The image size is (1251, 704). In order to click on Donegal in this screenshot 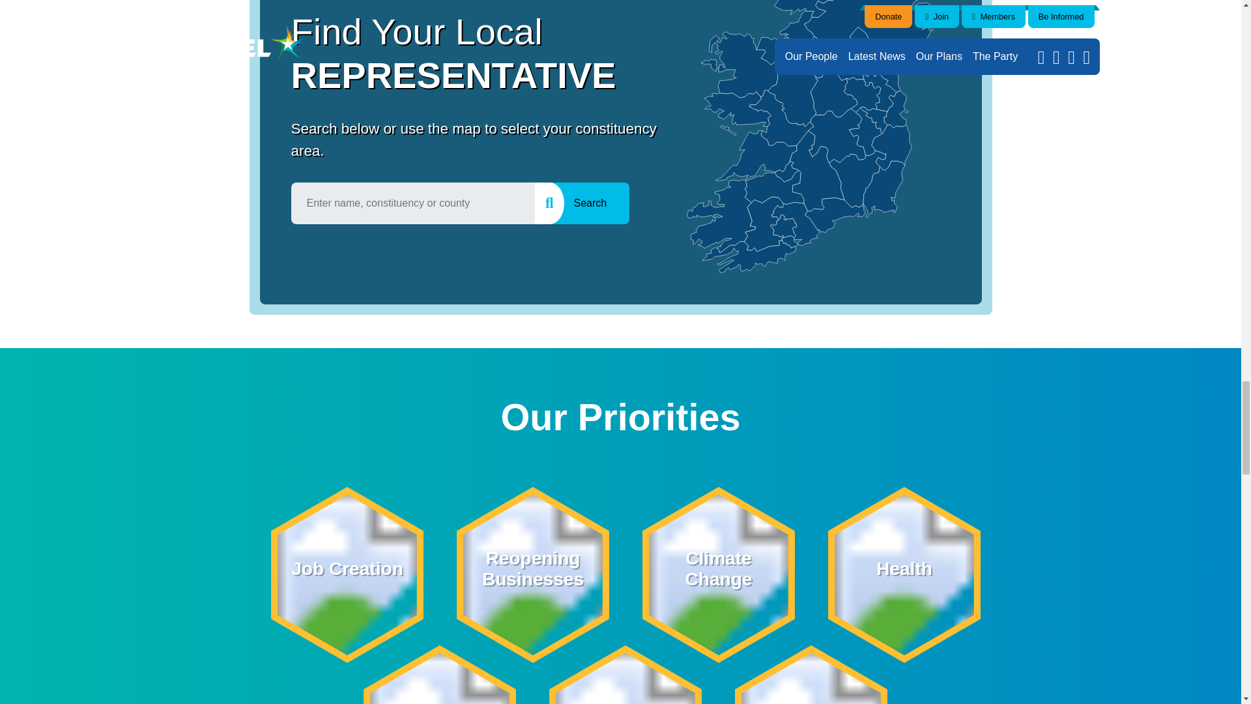, I will do `click(818, 9)`.